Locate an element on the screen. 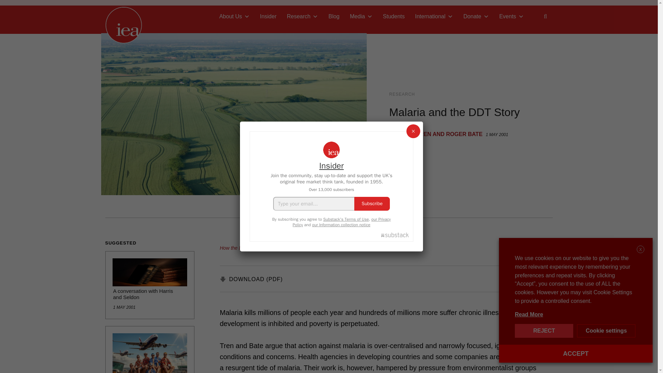 This screenshot has height=373, width=663. Media is located at coordinates (361, 17).